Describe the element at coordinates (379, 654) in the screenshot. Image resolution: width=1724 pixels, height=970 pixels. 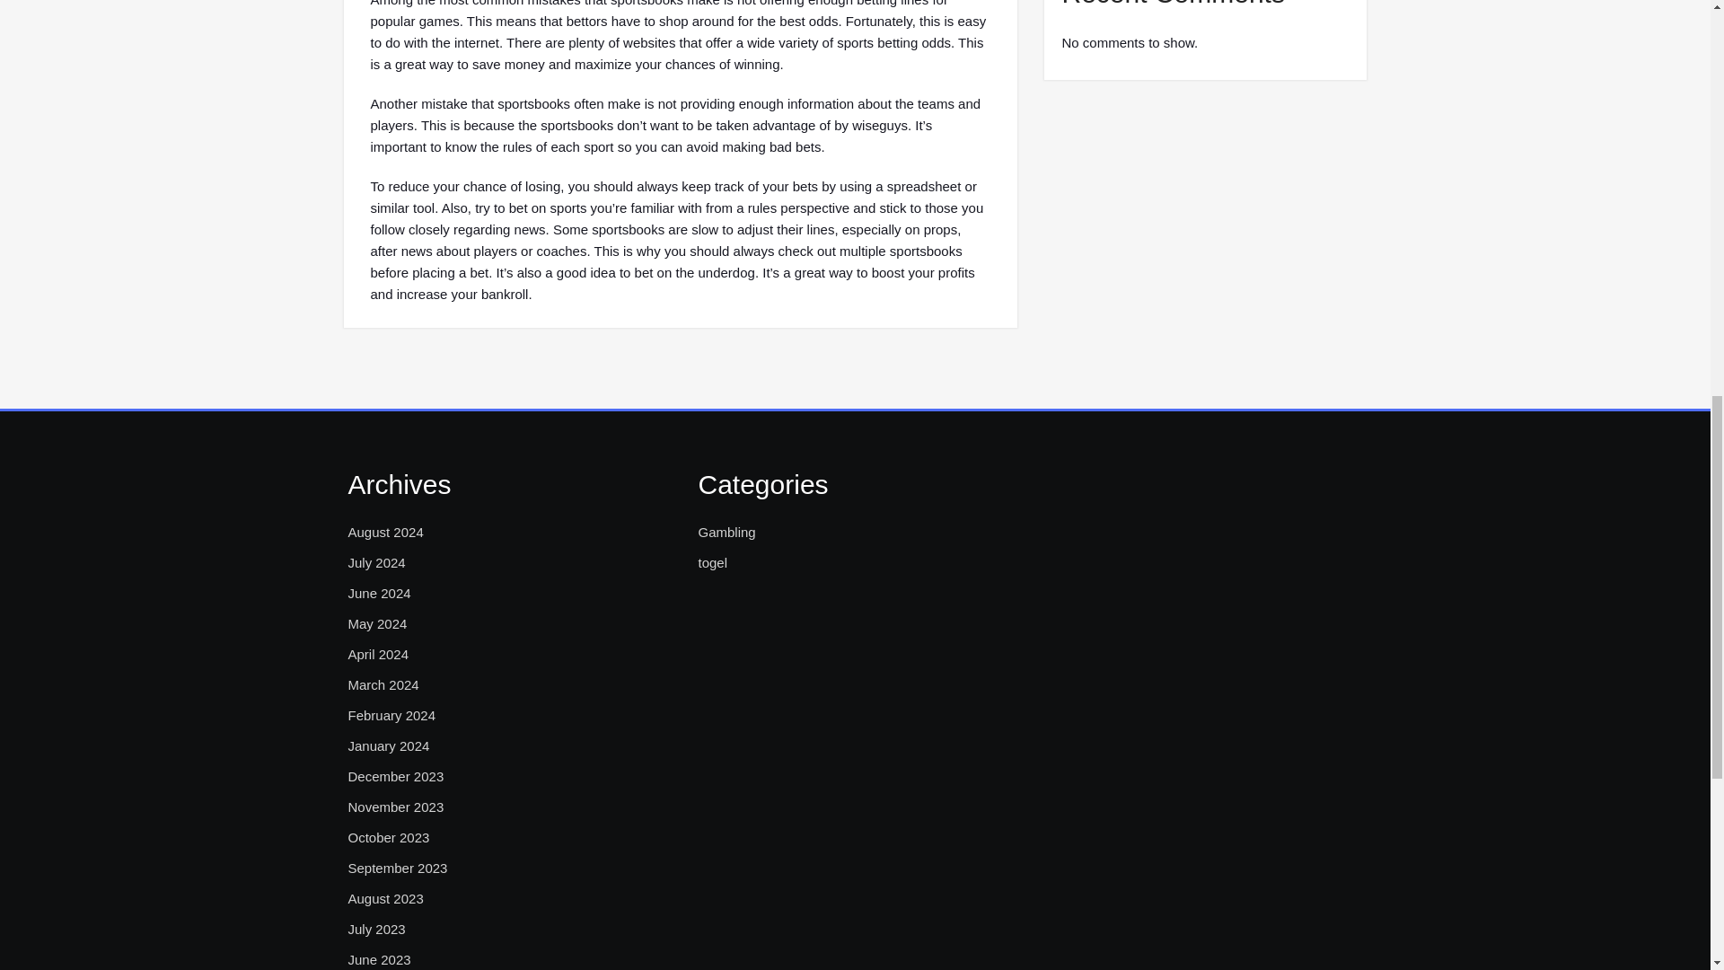
I see `April 2024` at that location.